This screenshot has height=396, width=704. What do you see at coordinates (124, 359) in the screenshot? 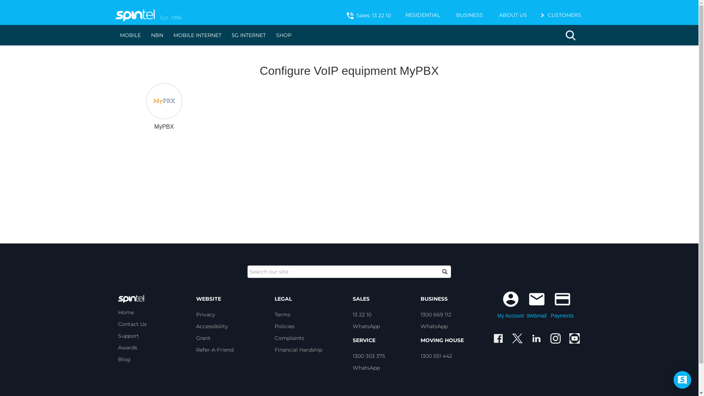
I see `Blog` at bounding box center [124, 359].